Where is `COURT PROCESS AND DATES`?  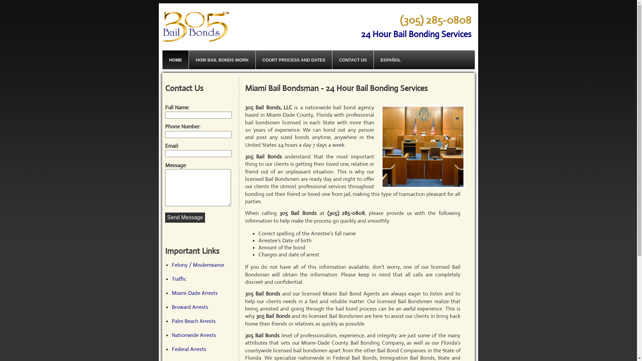
COURT PROCESS AND DATES is located at coordinates (294, 60).